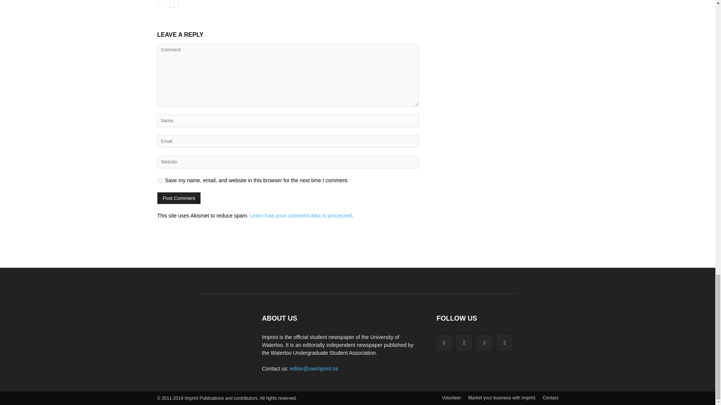 The width and height of the screenshot is (721, 405). I want to click on yes, so click(159, 181).